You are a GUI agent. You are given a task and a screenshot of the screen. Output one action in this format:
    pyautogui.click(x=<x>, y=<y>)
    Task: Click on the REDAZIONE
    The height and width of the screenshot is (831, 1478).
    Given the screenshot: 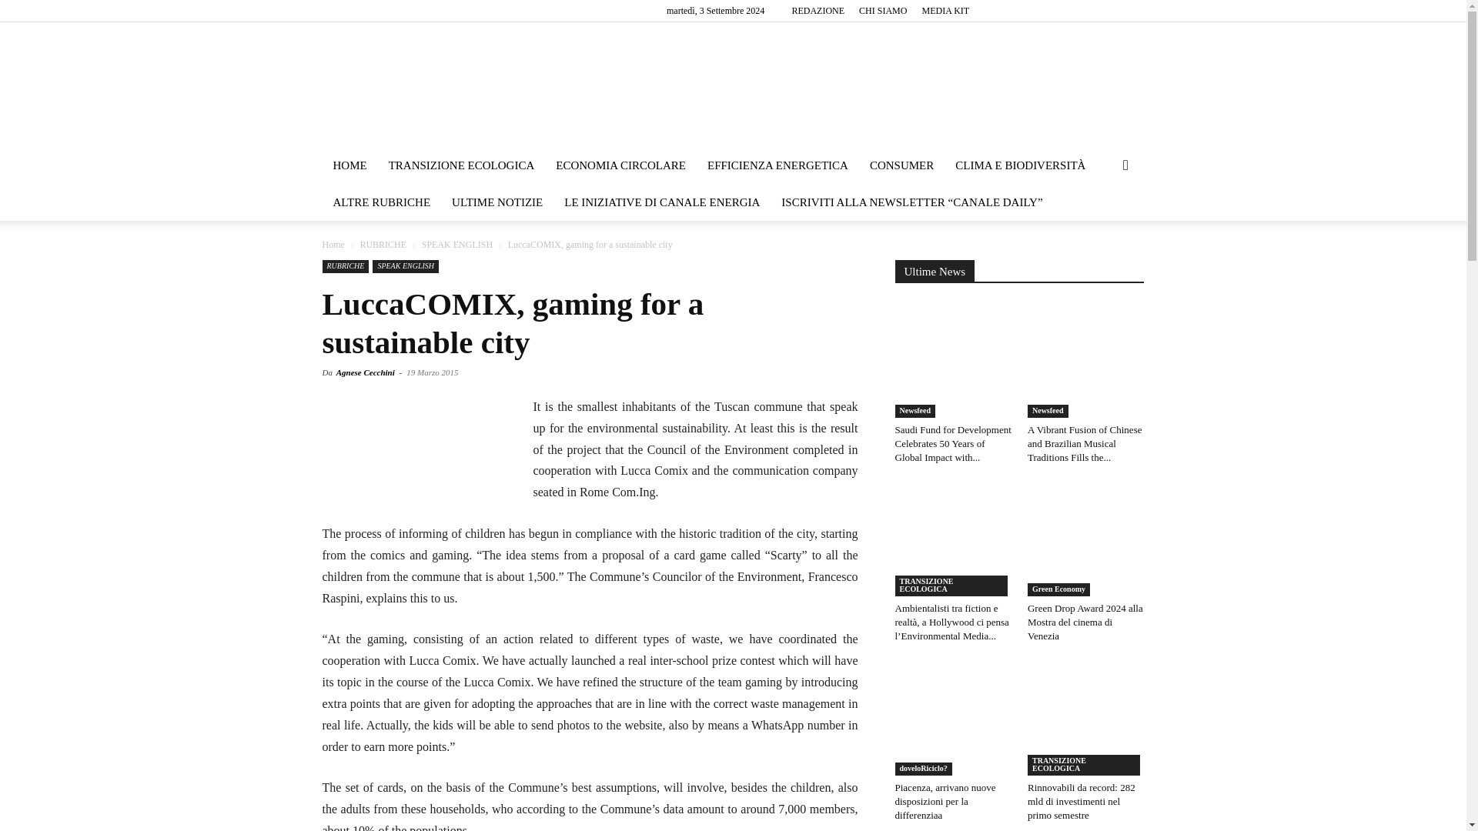 What is the action you would take?
    pyautogui.click(x=818, y=10)
    